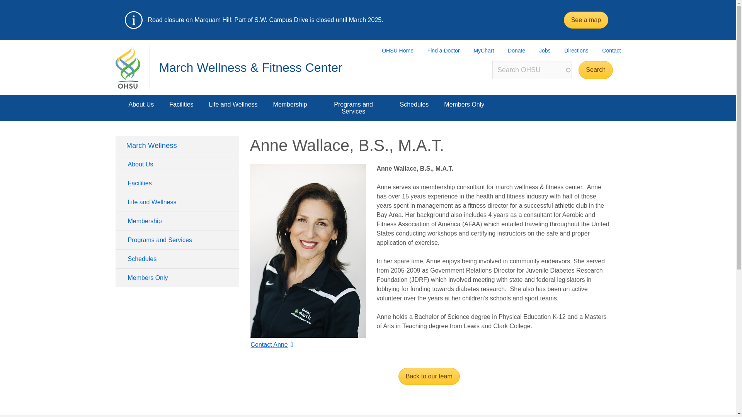 The image size is (742, 417). What do you see at coordinates (569, 50) in the screenshot?
I see `Directions to OHSU` at bounding box center [569, 50].